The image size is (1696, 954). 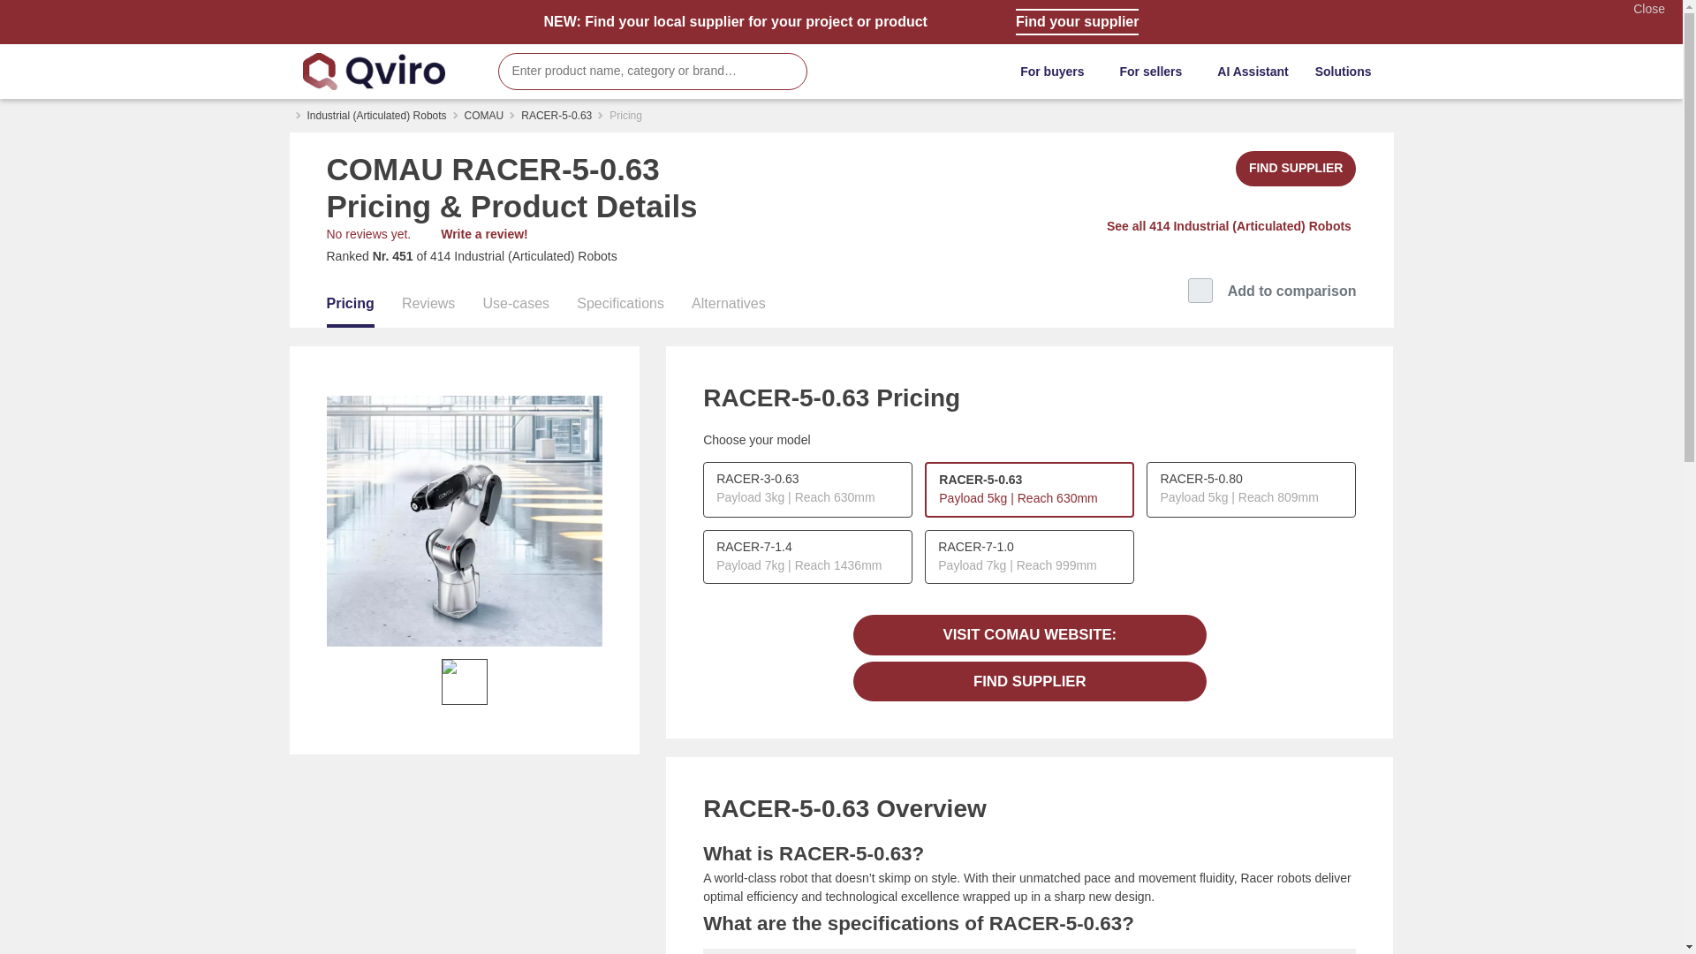 What do you see at coordinates (1155, 71) in the screenshot?
I see `For sellers` at bounding box center [1155, 71].